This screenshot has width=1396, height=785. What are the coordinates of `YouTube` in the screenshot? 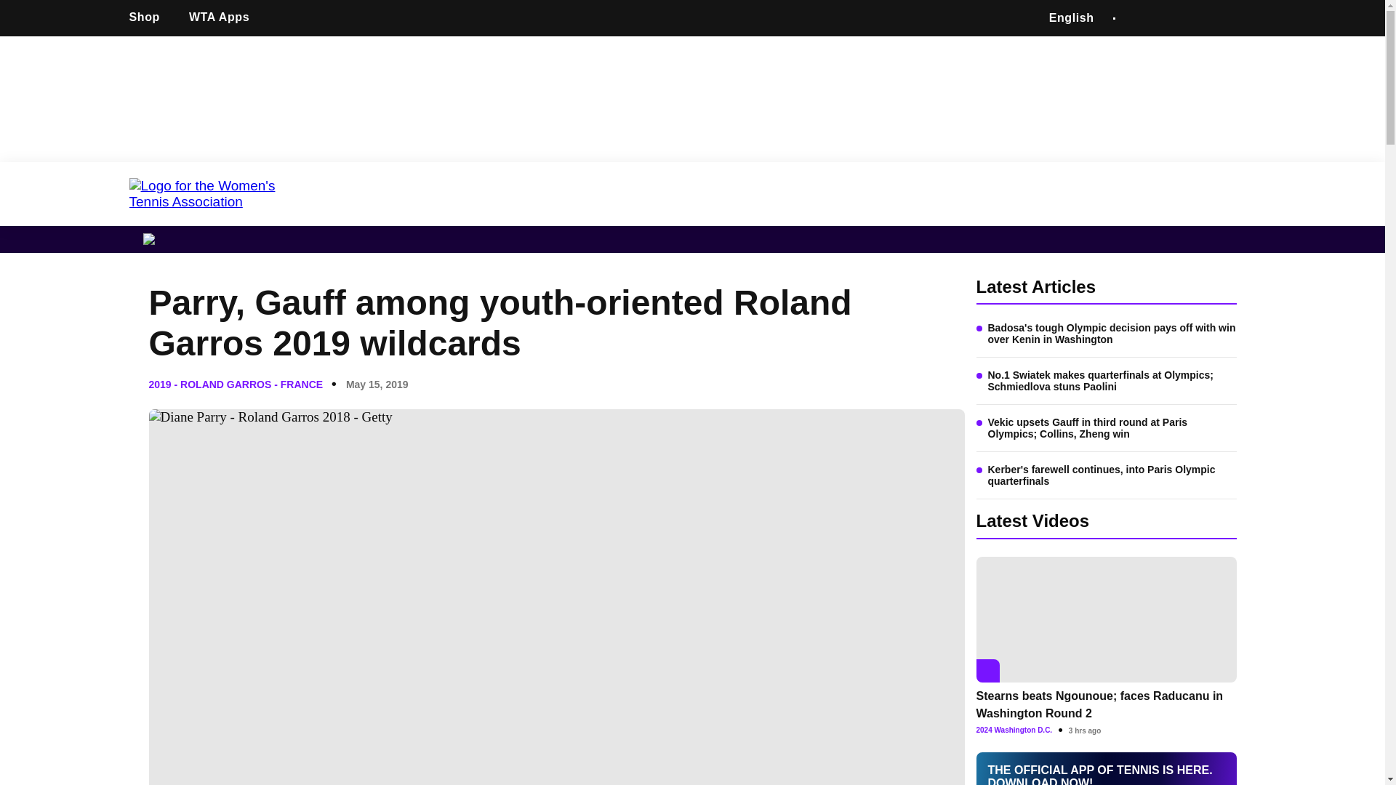 It's located at (1240, 18).